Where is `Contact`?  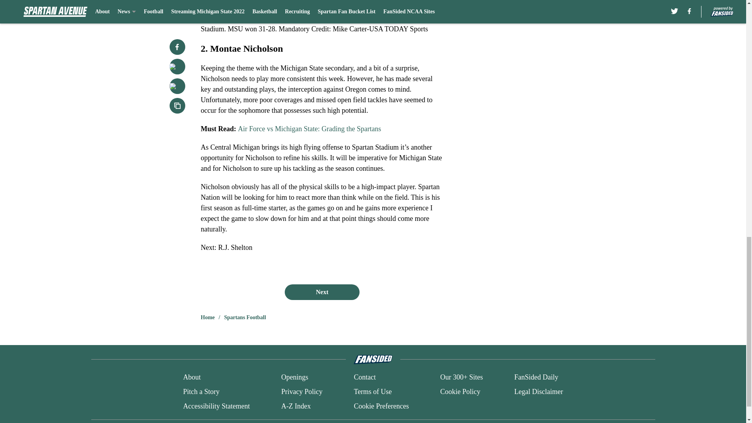
Contact is located at coordinates (364, 378).